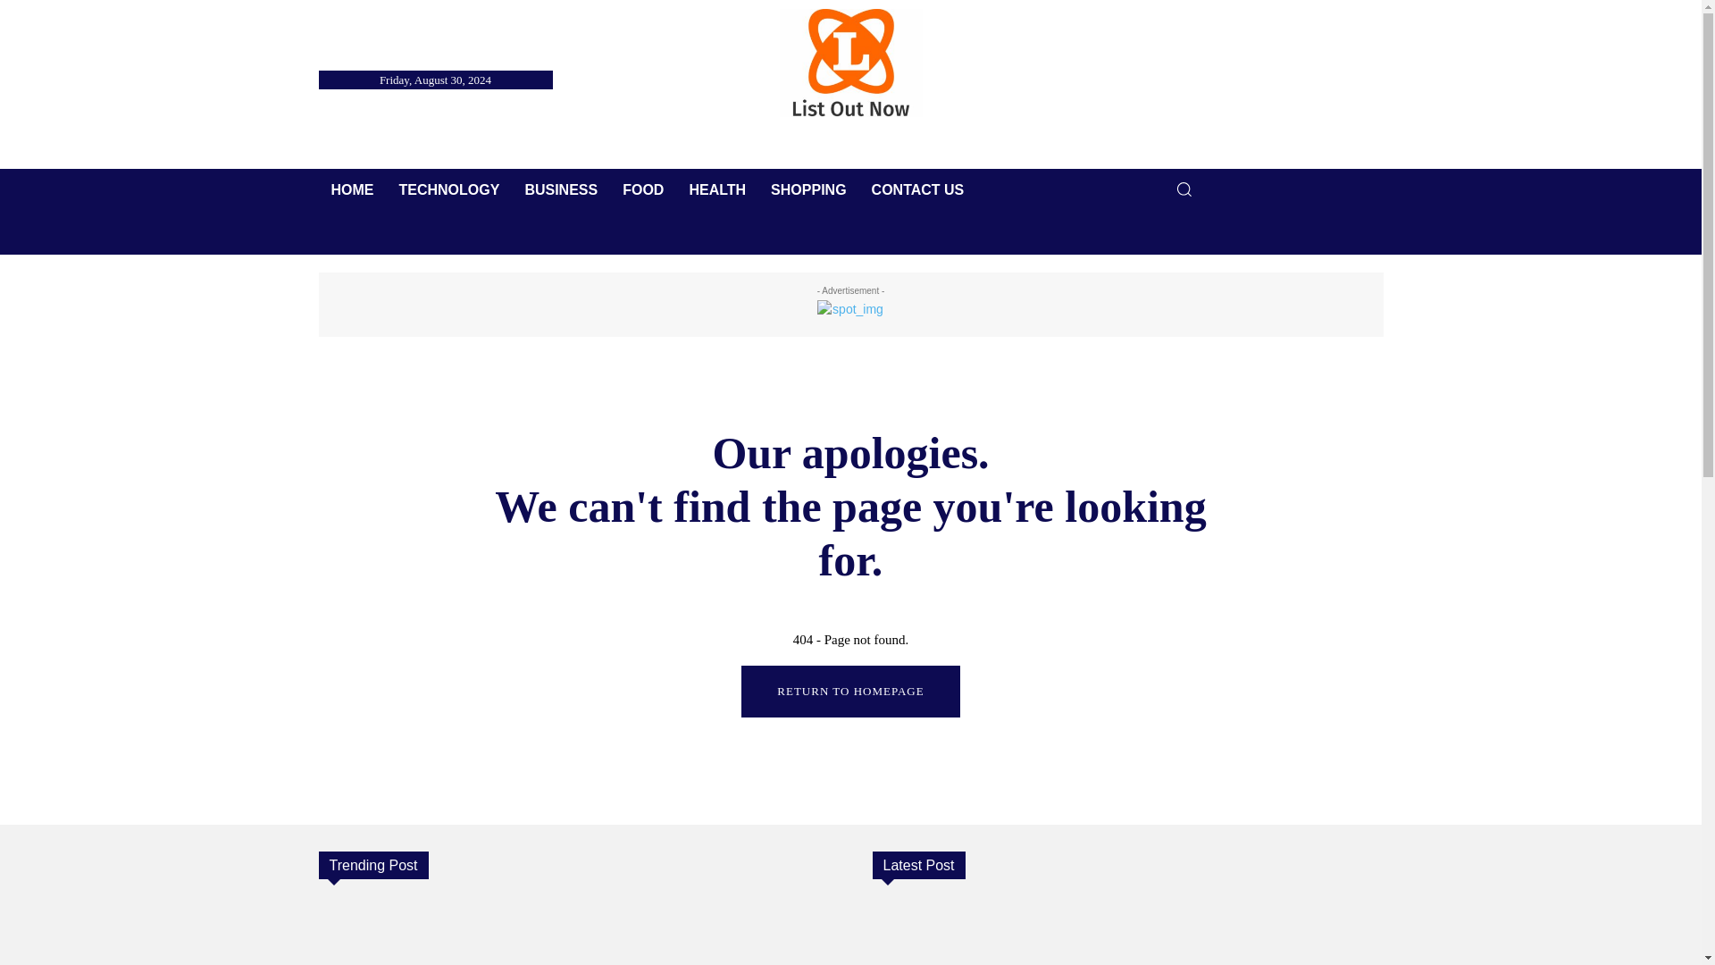 The image size is (1715, 965). I want to click on SHOPPING, so click(807, 189).